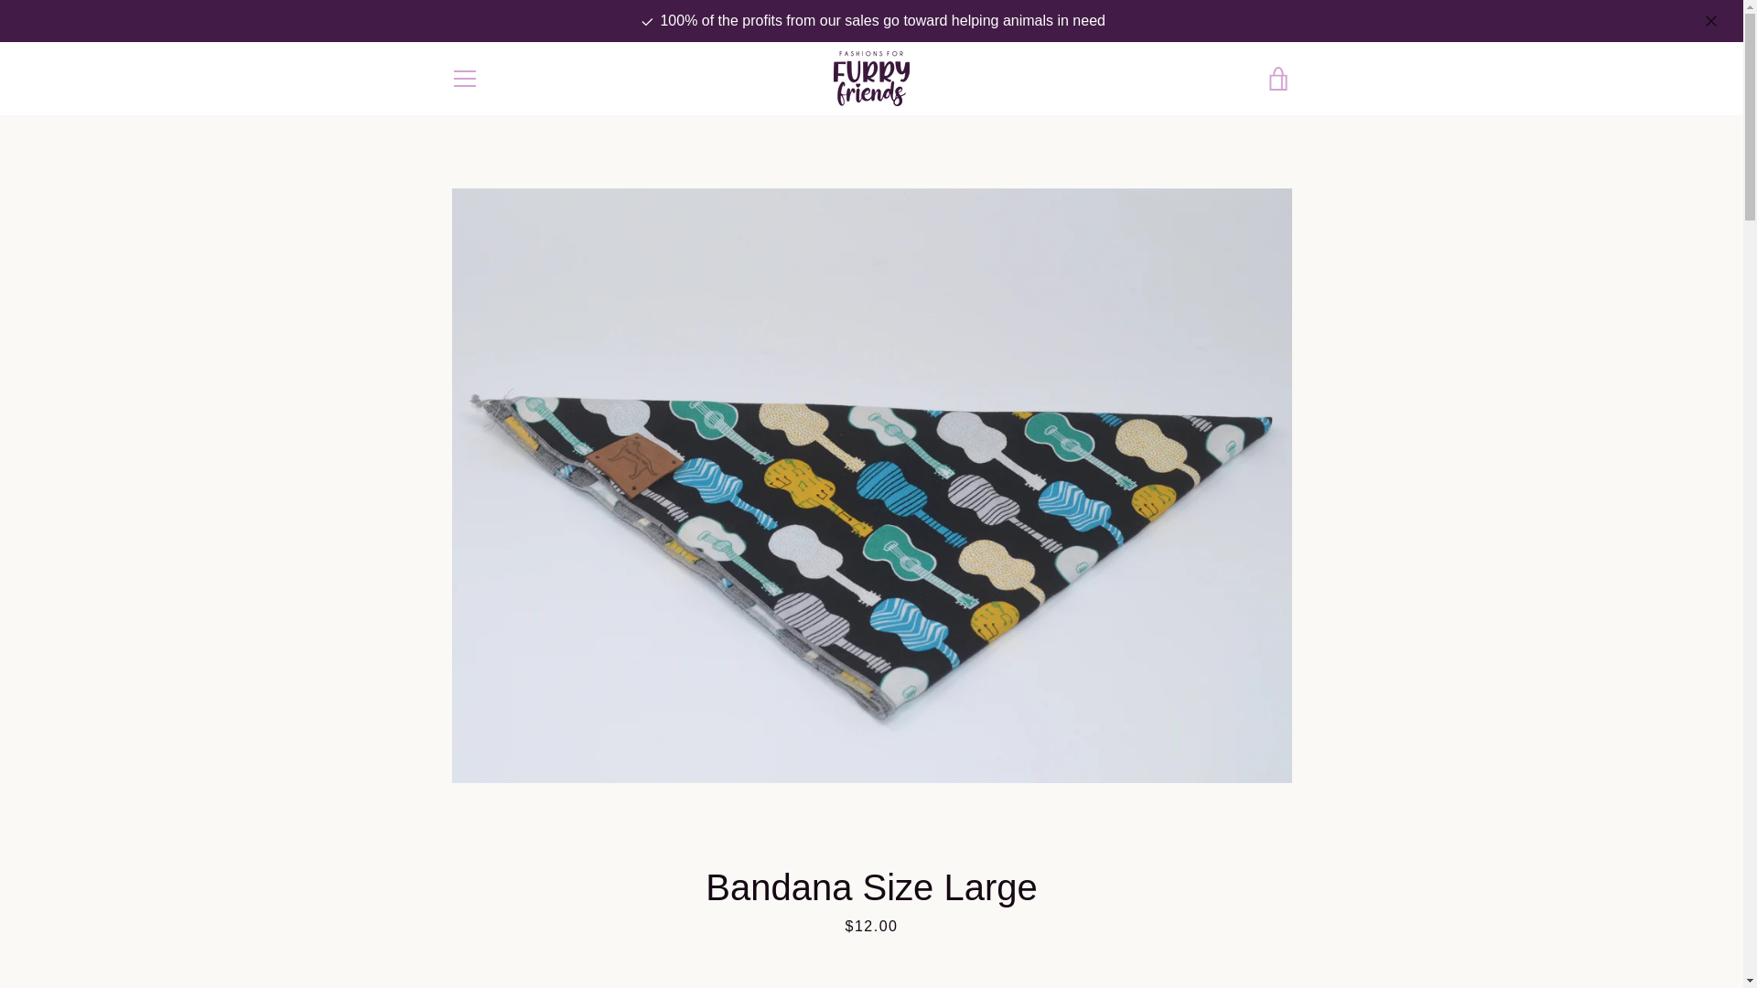 The image size is (1757, 988). What do you see at coordinates (1066, 910) in the screenshot?
I see `American Express` at bounding box center [1066, 910].